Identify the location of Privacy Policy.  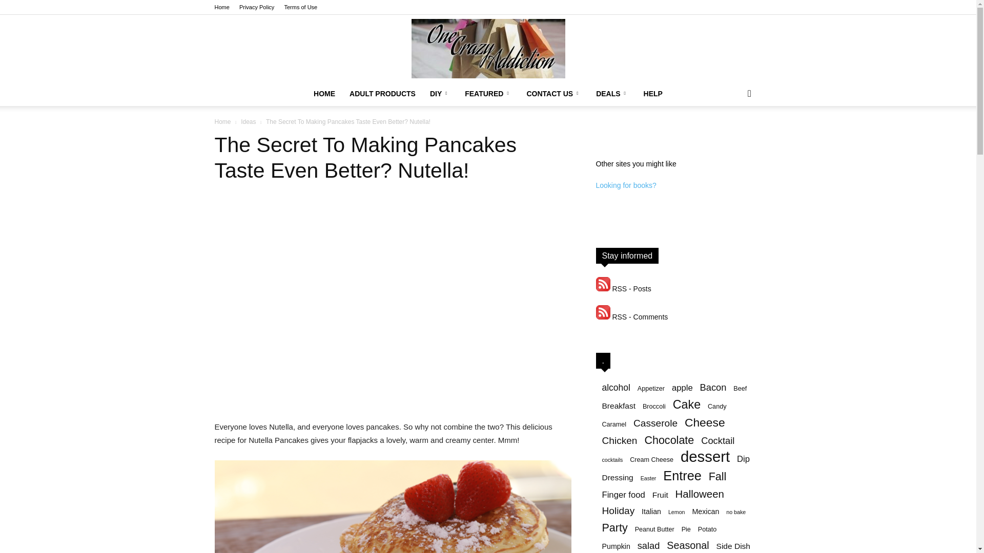
(256, 7).